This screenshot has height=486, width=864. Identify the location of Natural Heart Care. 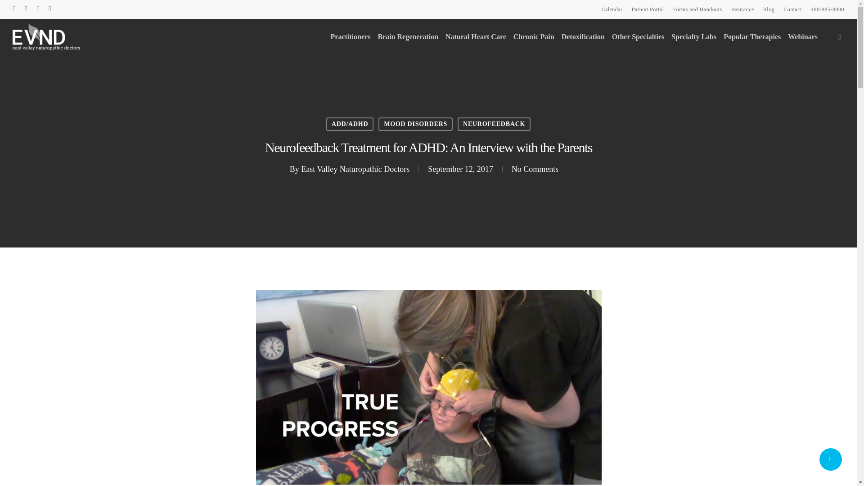
(475, 37).